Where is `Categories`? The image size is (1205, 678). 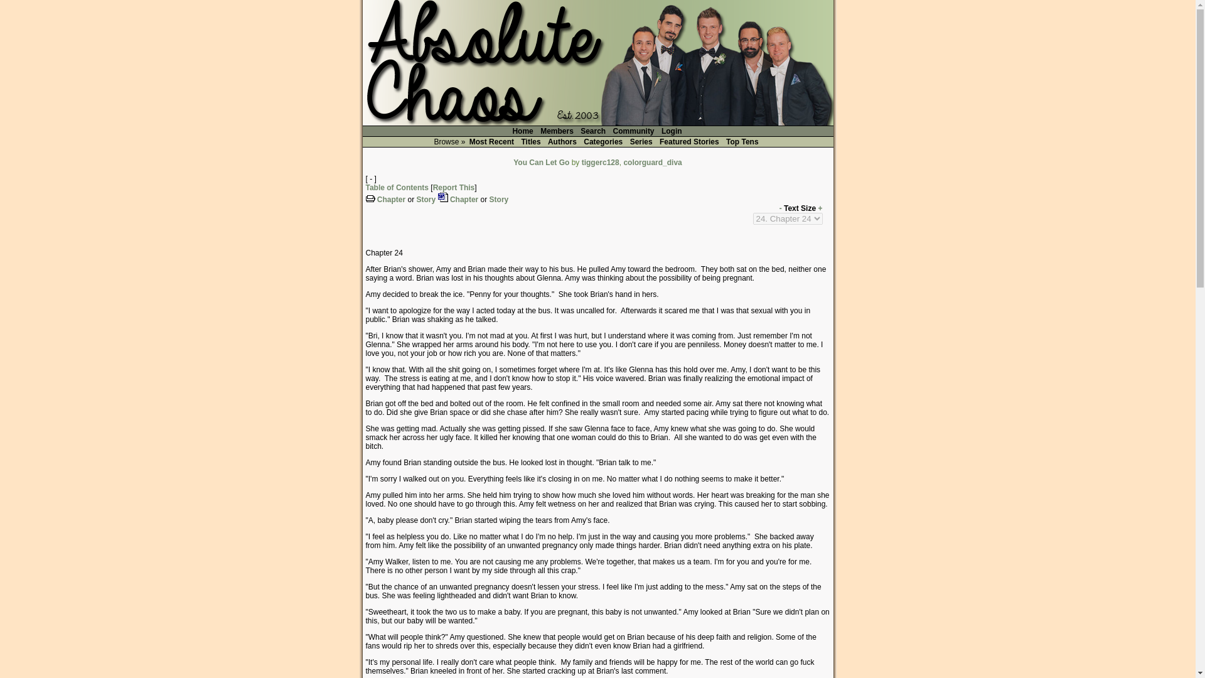
Categories is located at coordinates (602, 142).